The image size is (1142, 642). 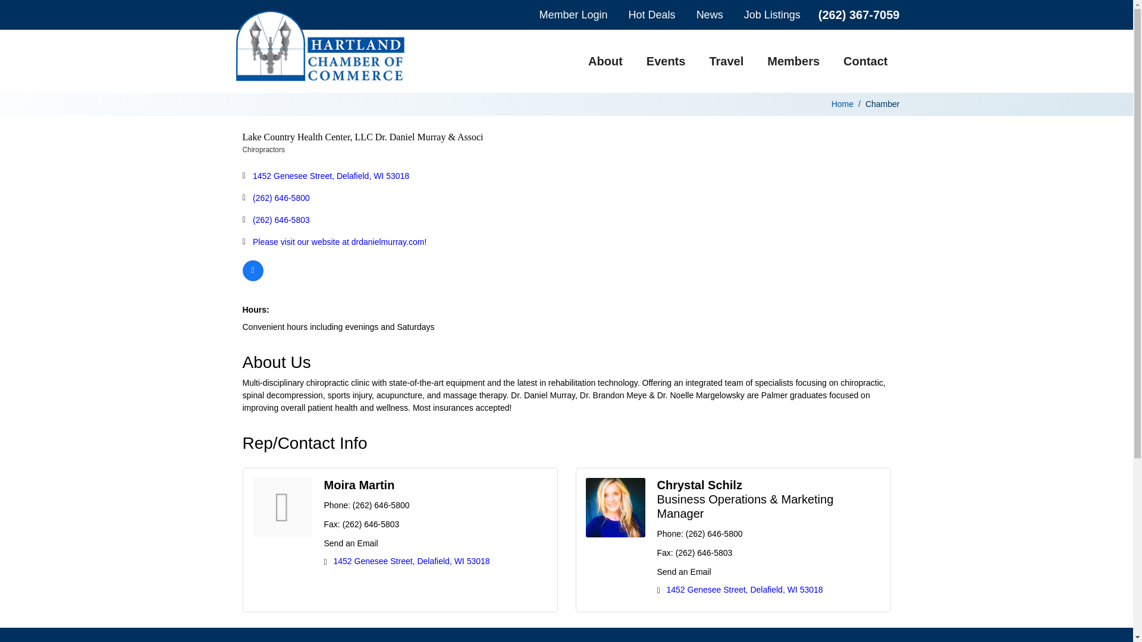 What do you see at coordinates (605, 61) in the screenshot?
I see `About` at bounding box center [605, 61].